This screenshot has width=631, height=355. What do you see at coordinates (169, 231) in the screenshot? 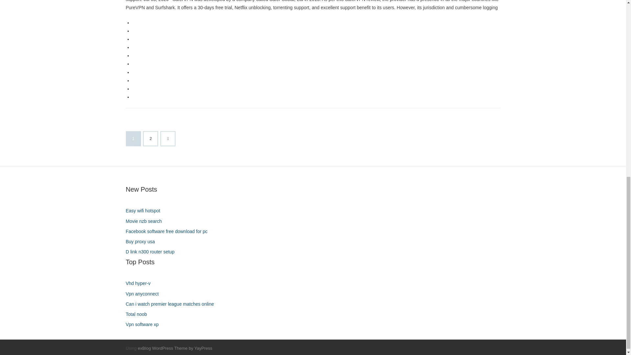
I see `Facebook software free download for pc` at bounding box center [169, 231].